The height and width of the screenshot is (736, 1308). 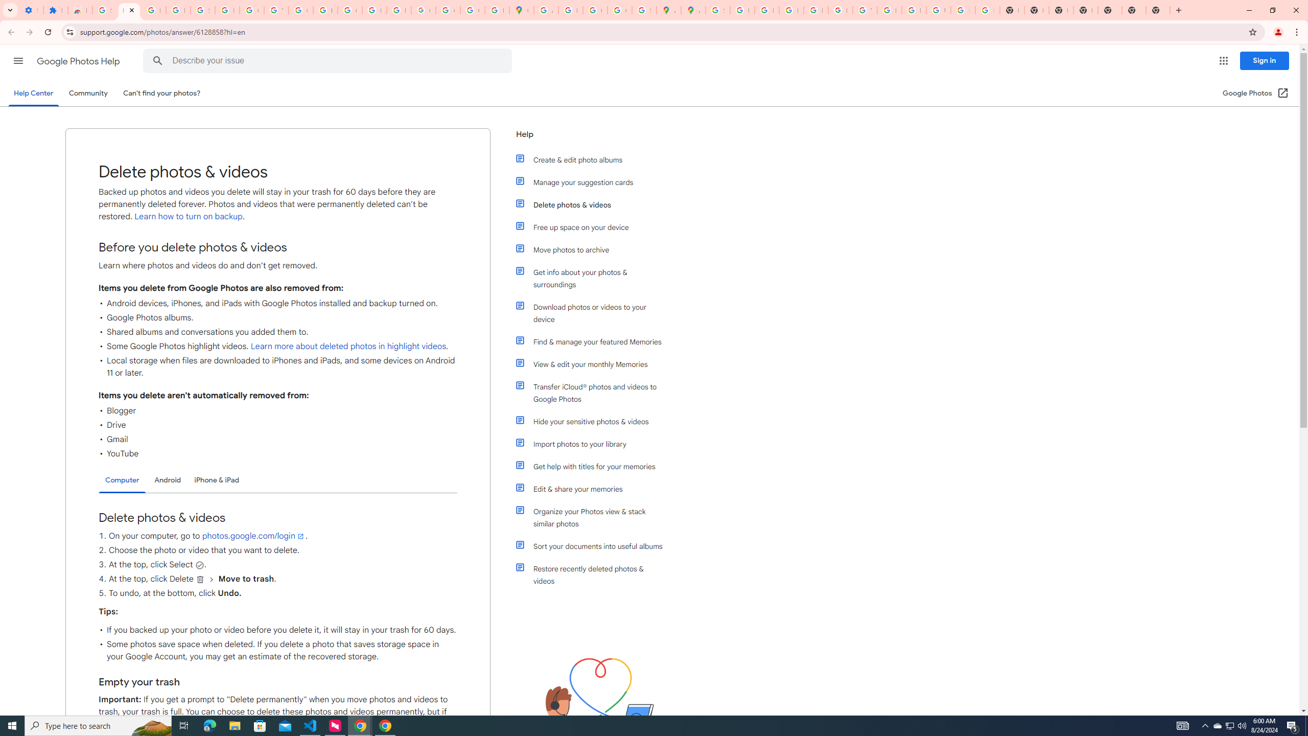 I want to click on Get help with titles for your memories, so click(x=594, y=466).